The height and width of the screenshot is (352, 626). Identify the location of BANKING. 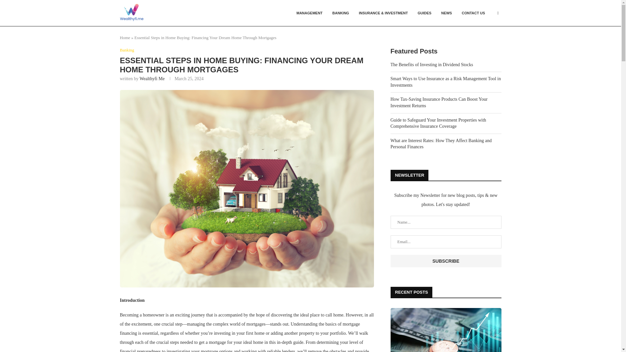
(340, 13).